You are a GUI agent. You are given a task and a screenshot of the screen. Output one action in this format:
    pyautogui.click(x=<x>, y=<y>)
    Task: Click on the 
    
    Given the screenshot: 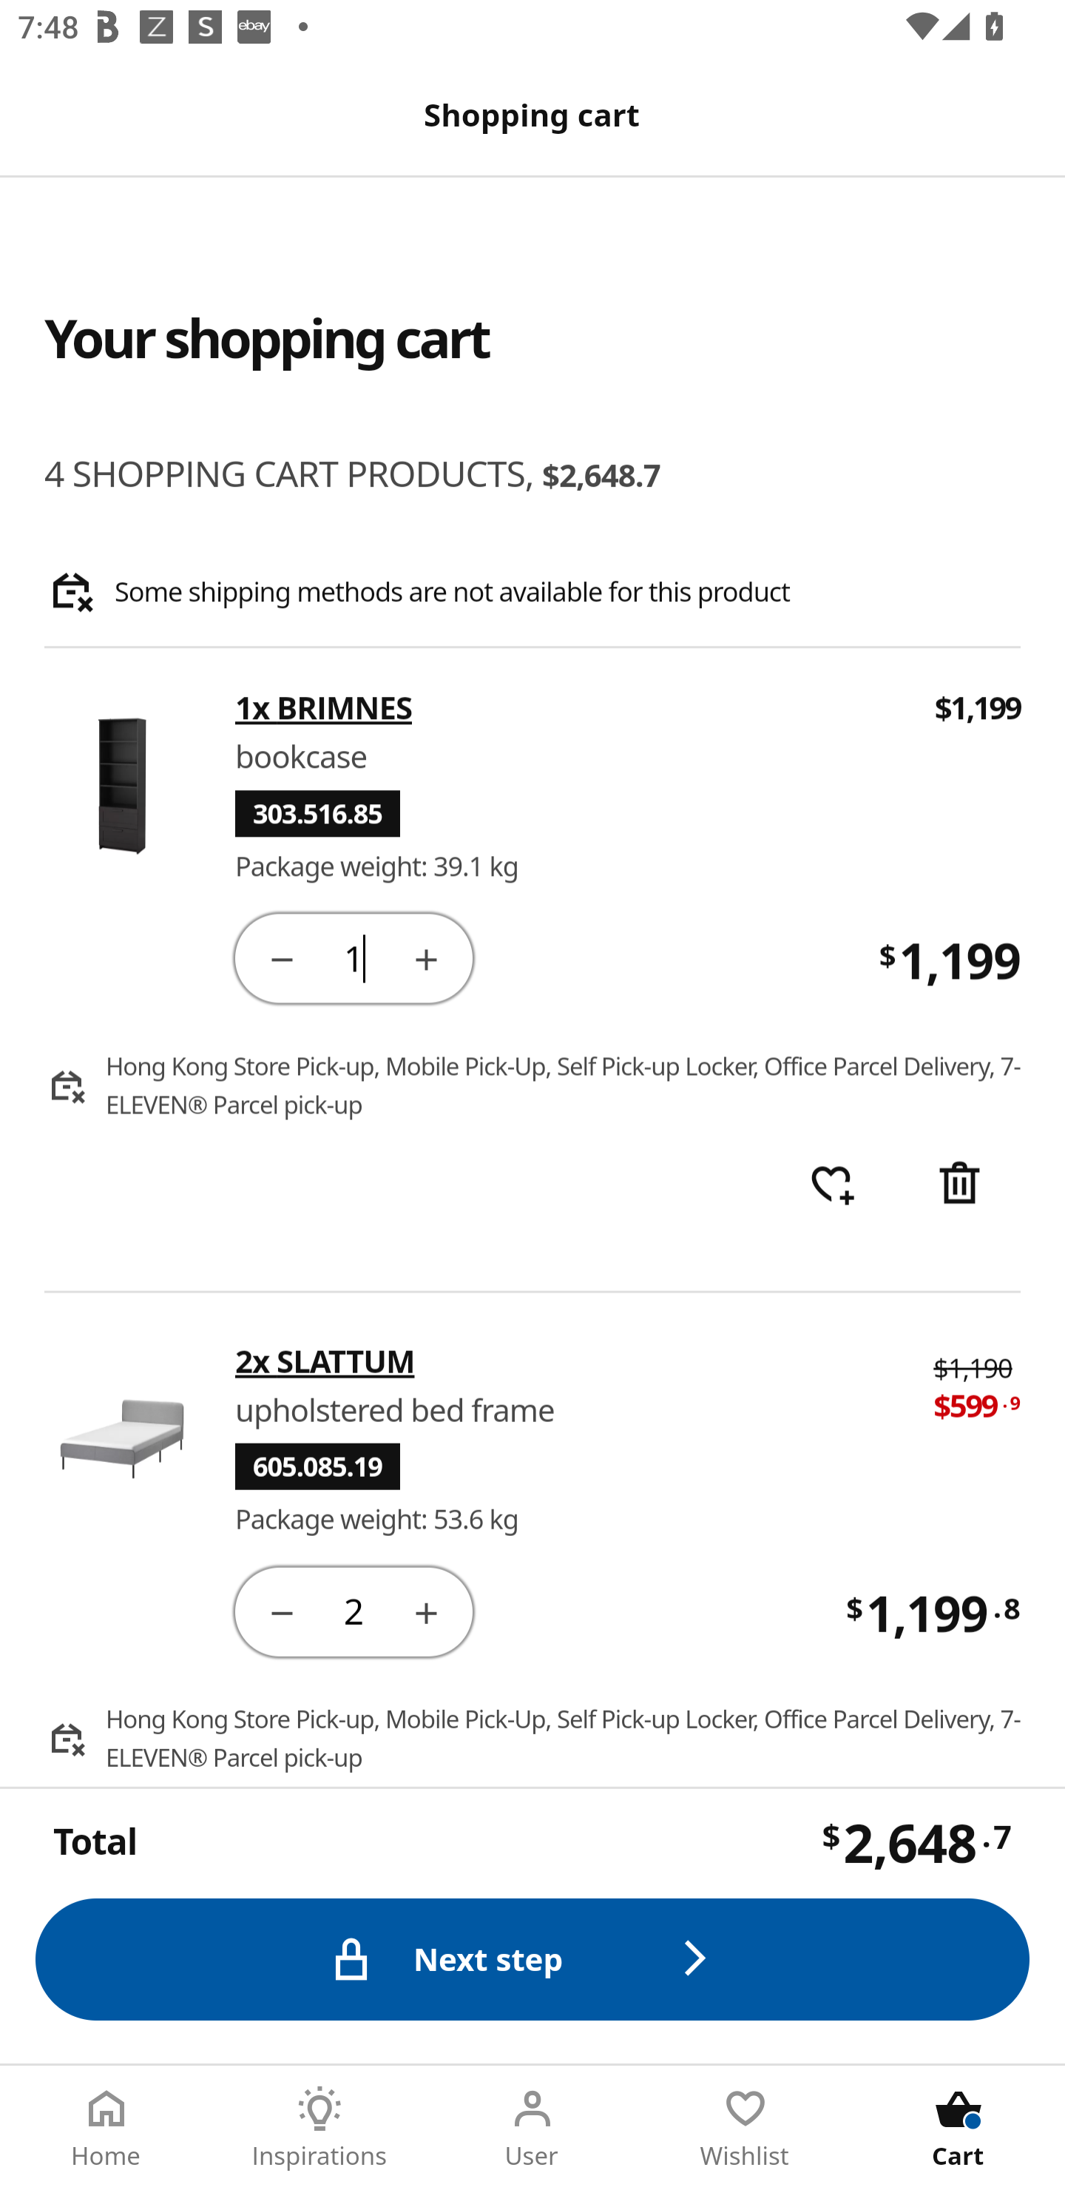 What is the action you would take?
    pyautogui.click(x=426, y=957)
    